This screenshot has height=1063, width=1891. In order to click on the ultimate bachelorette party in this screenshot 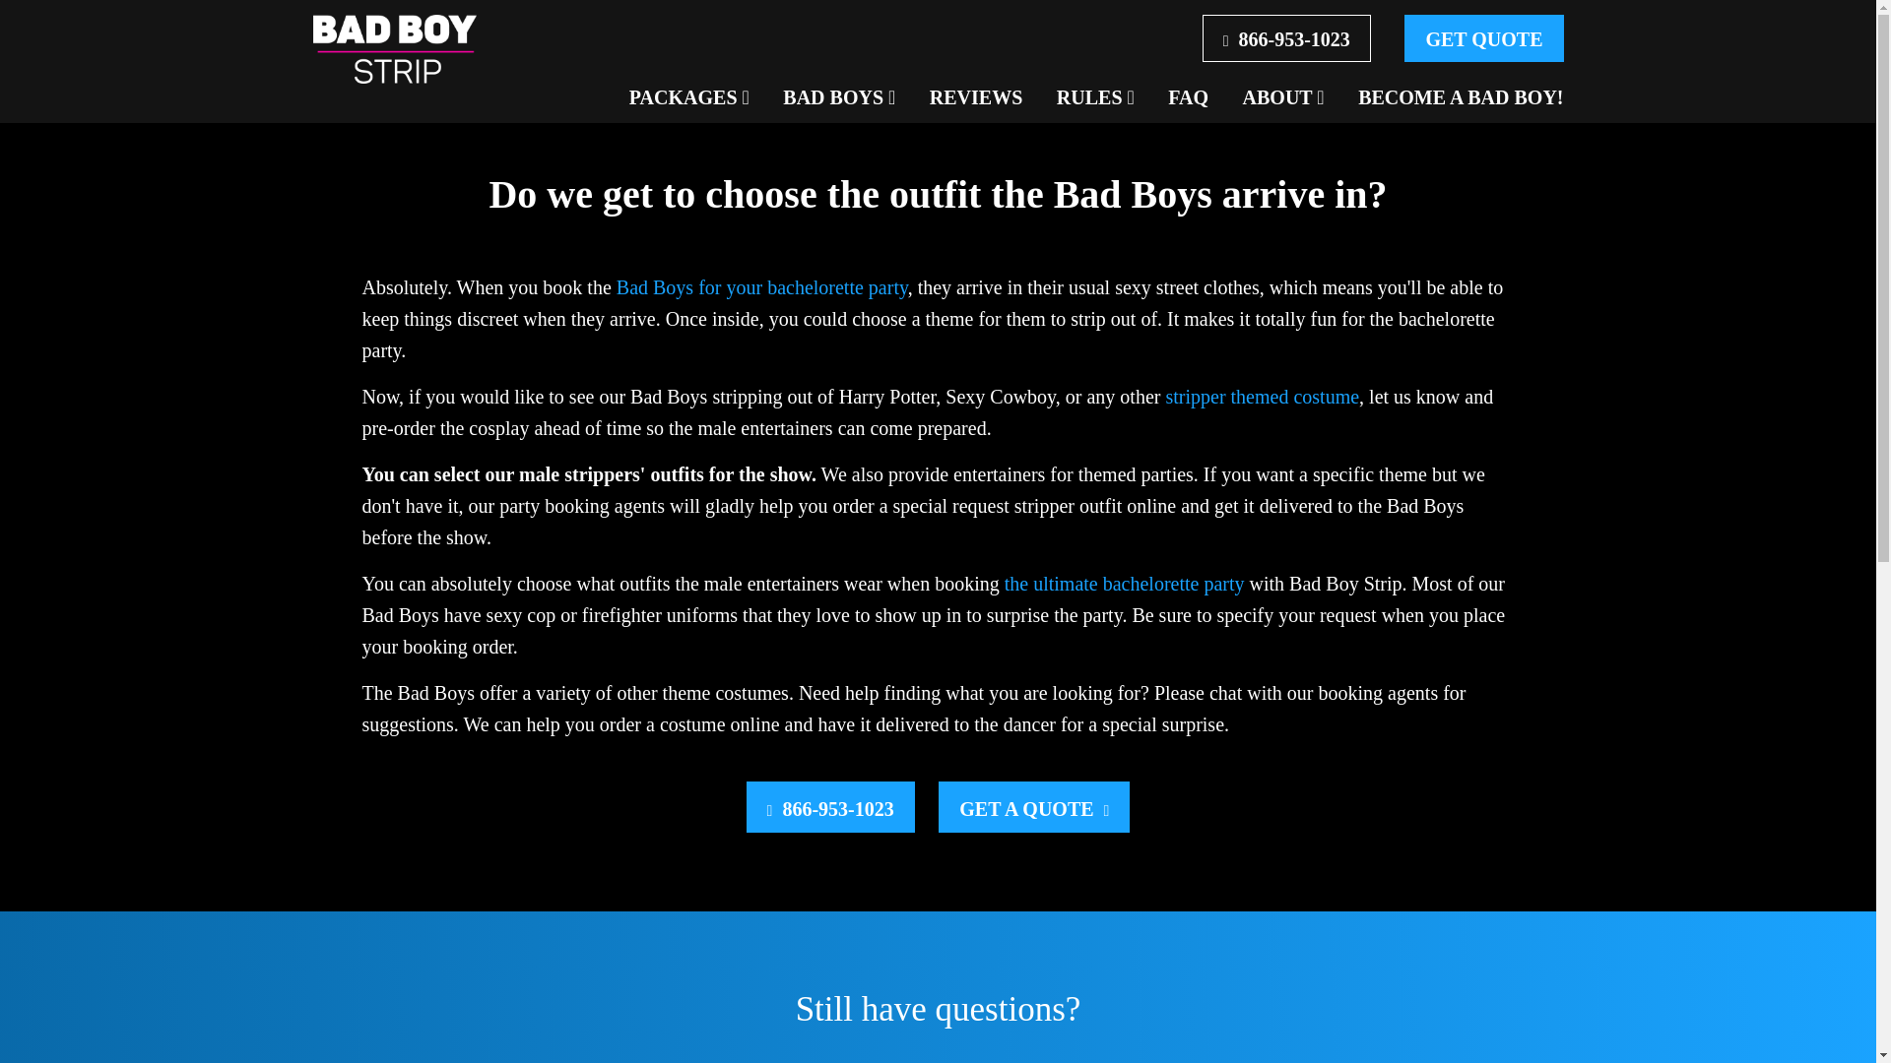, I will do `click(1124, 583)`.